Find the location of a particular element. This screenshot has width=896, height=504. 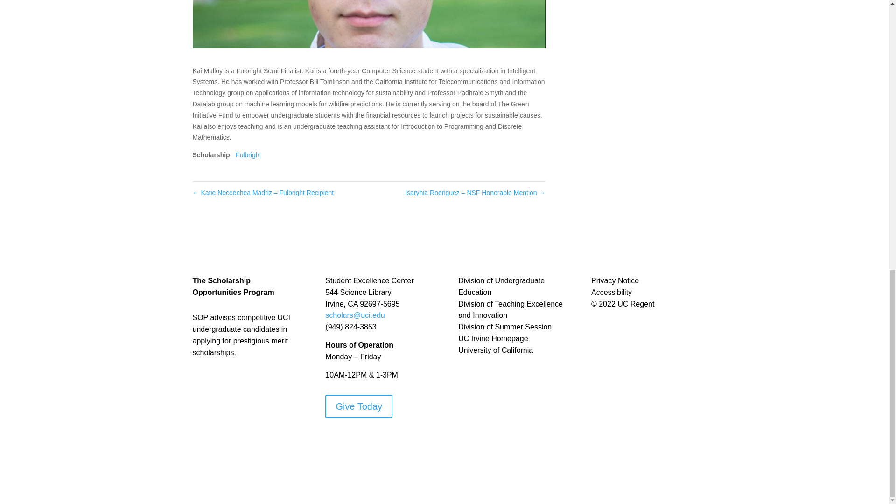

Follow on Facebook is located at coordinates (332, 439).